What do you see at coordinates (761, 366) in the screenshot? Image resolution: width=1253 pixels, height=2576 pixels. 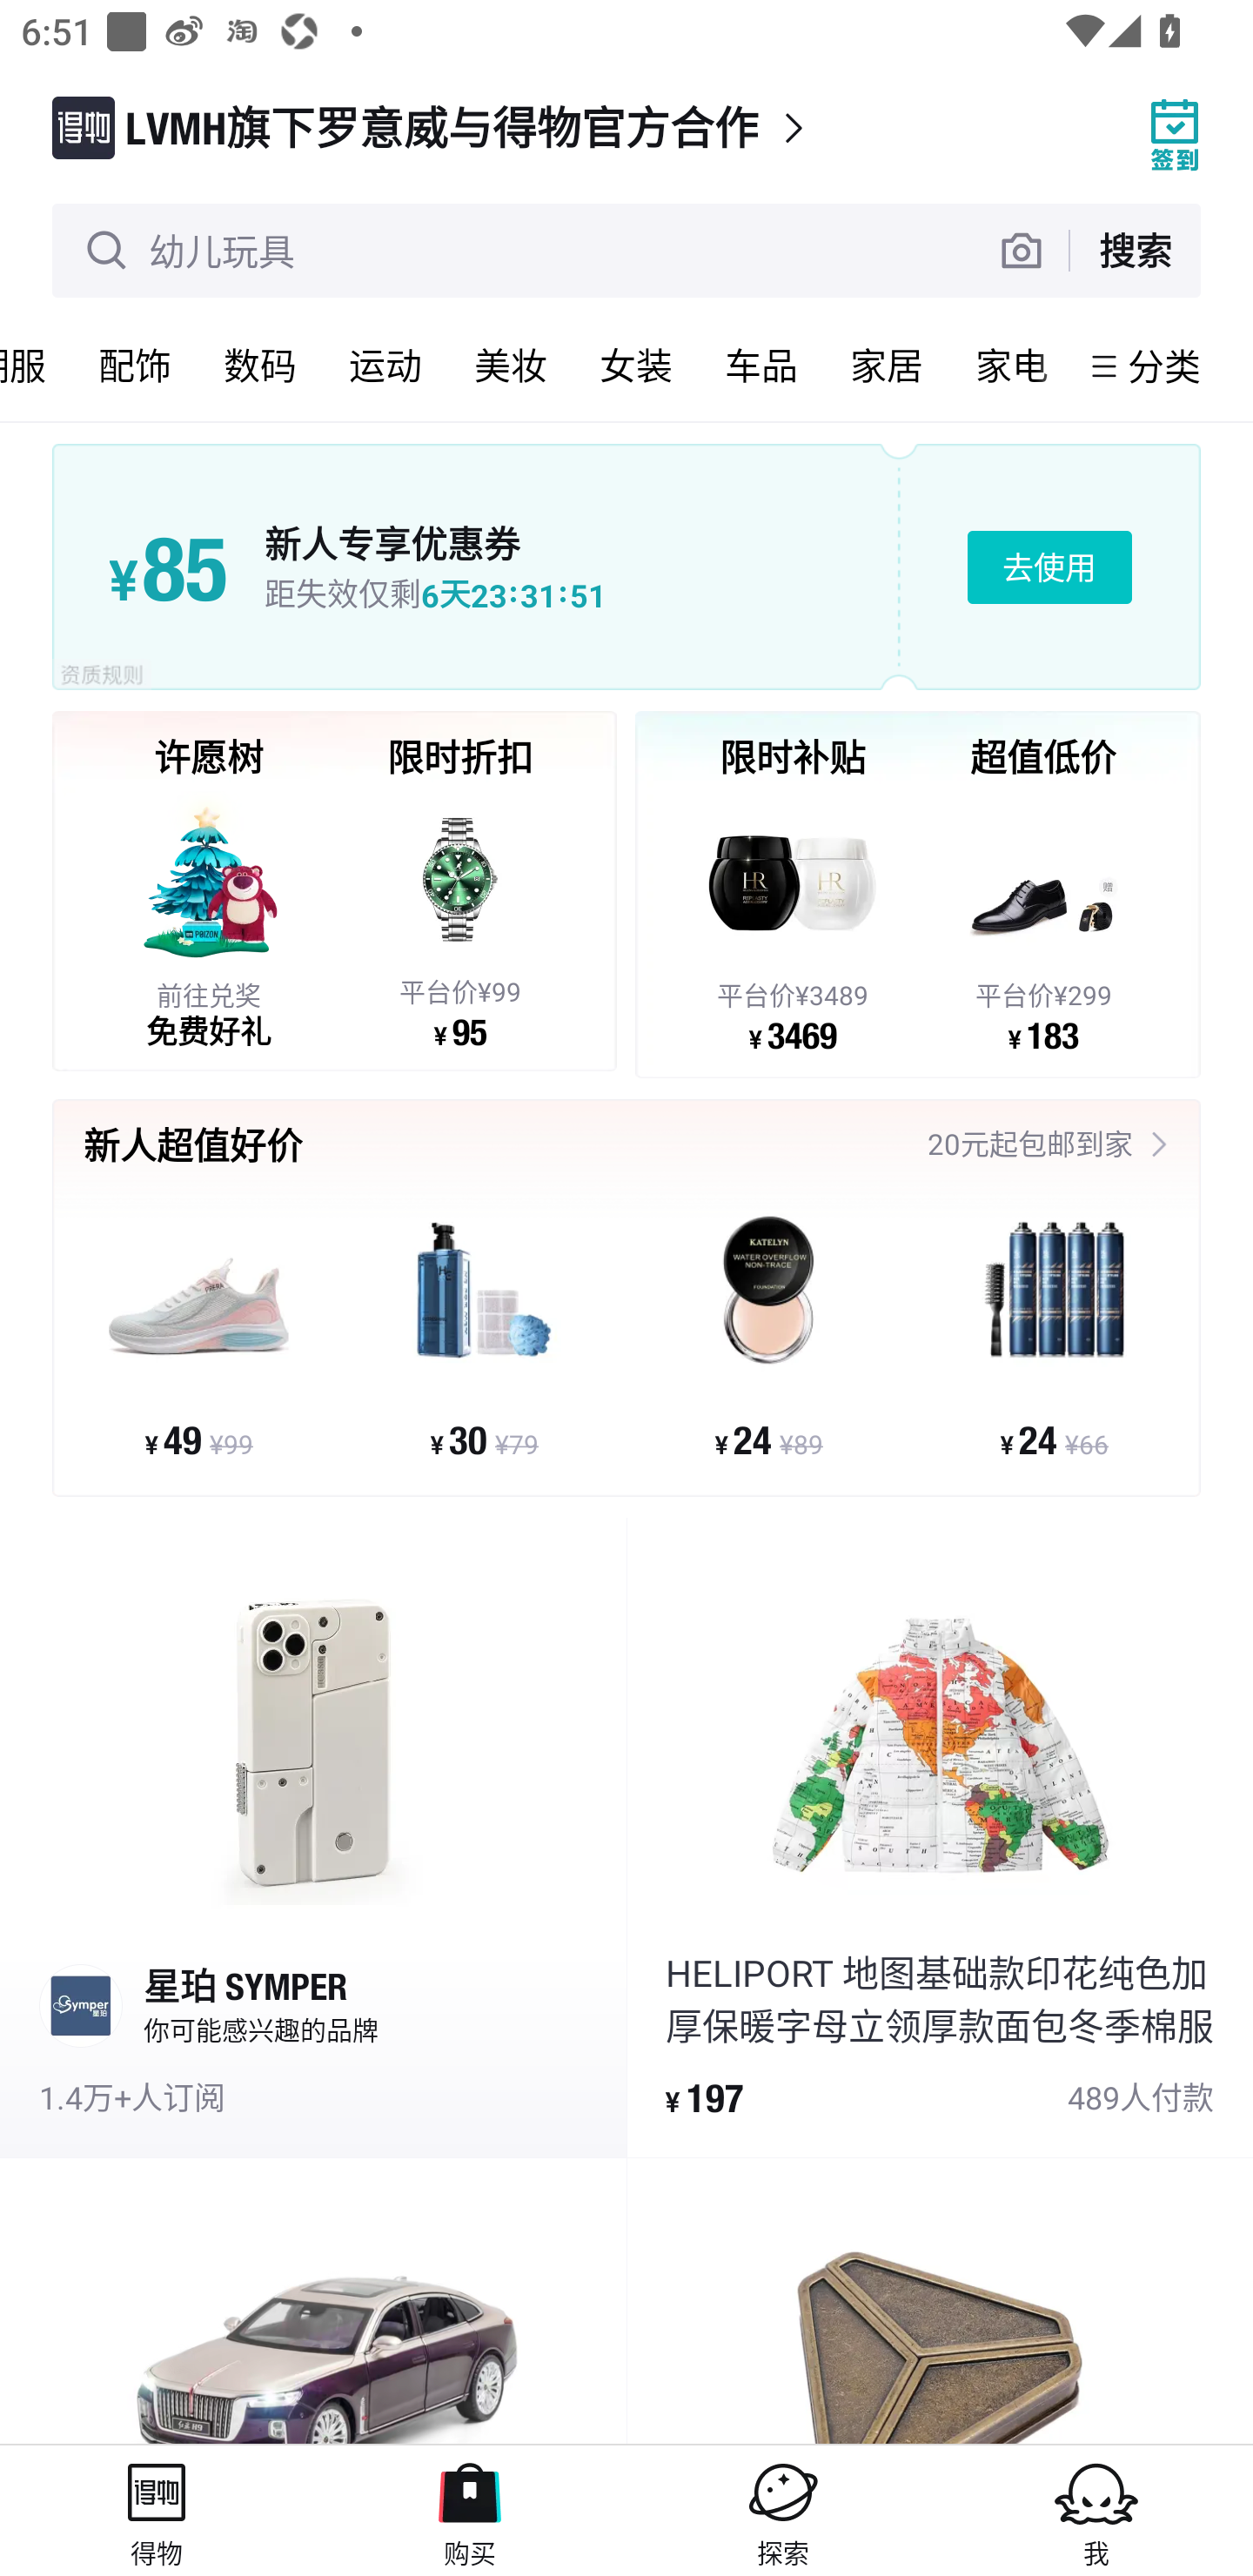 I see `车品` at bounding box center [761, 366].